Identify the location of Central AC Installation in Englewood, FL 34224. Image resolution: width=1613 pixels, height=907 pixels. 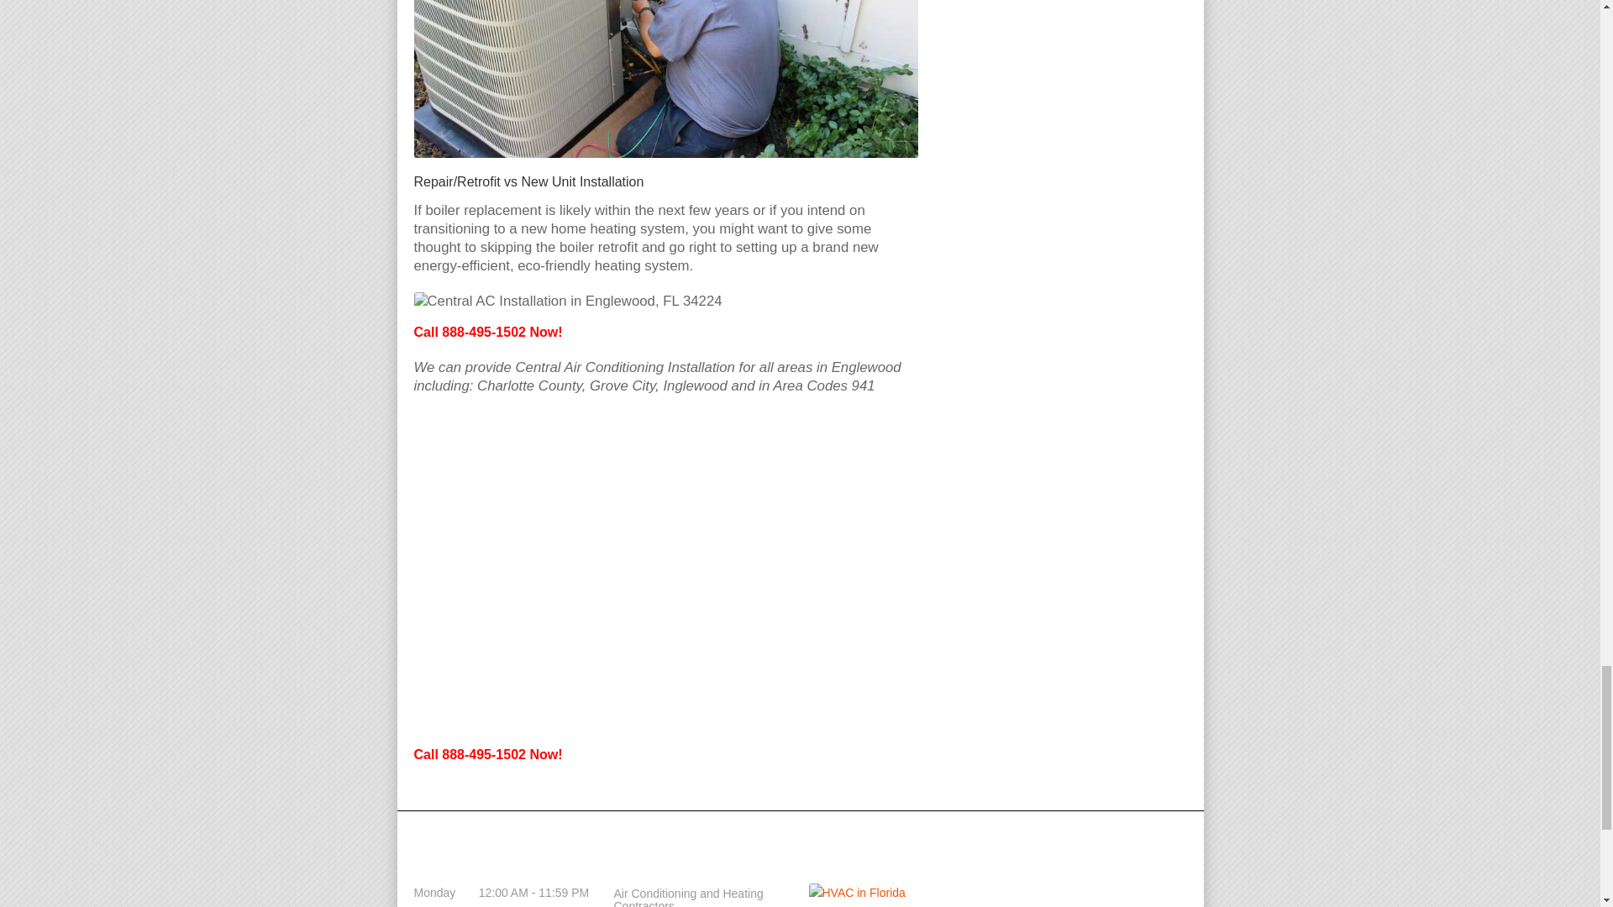
(566, 301).